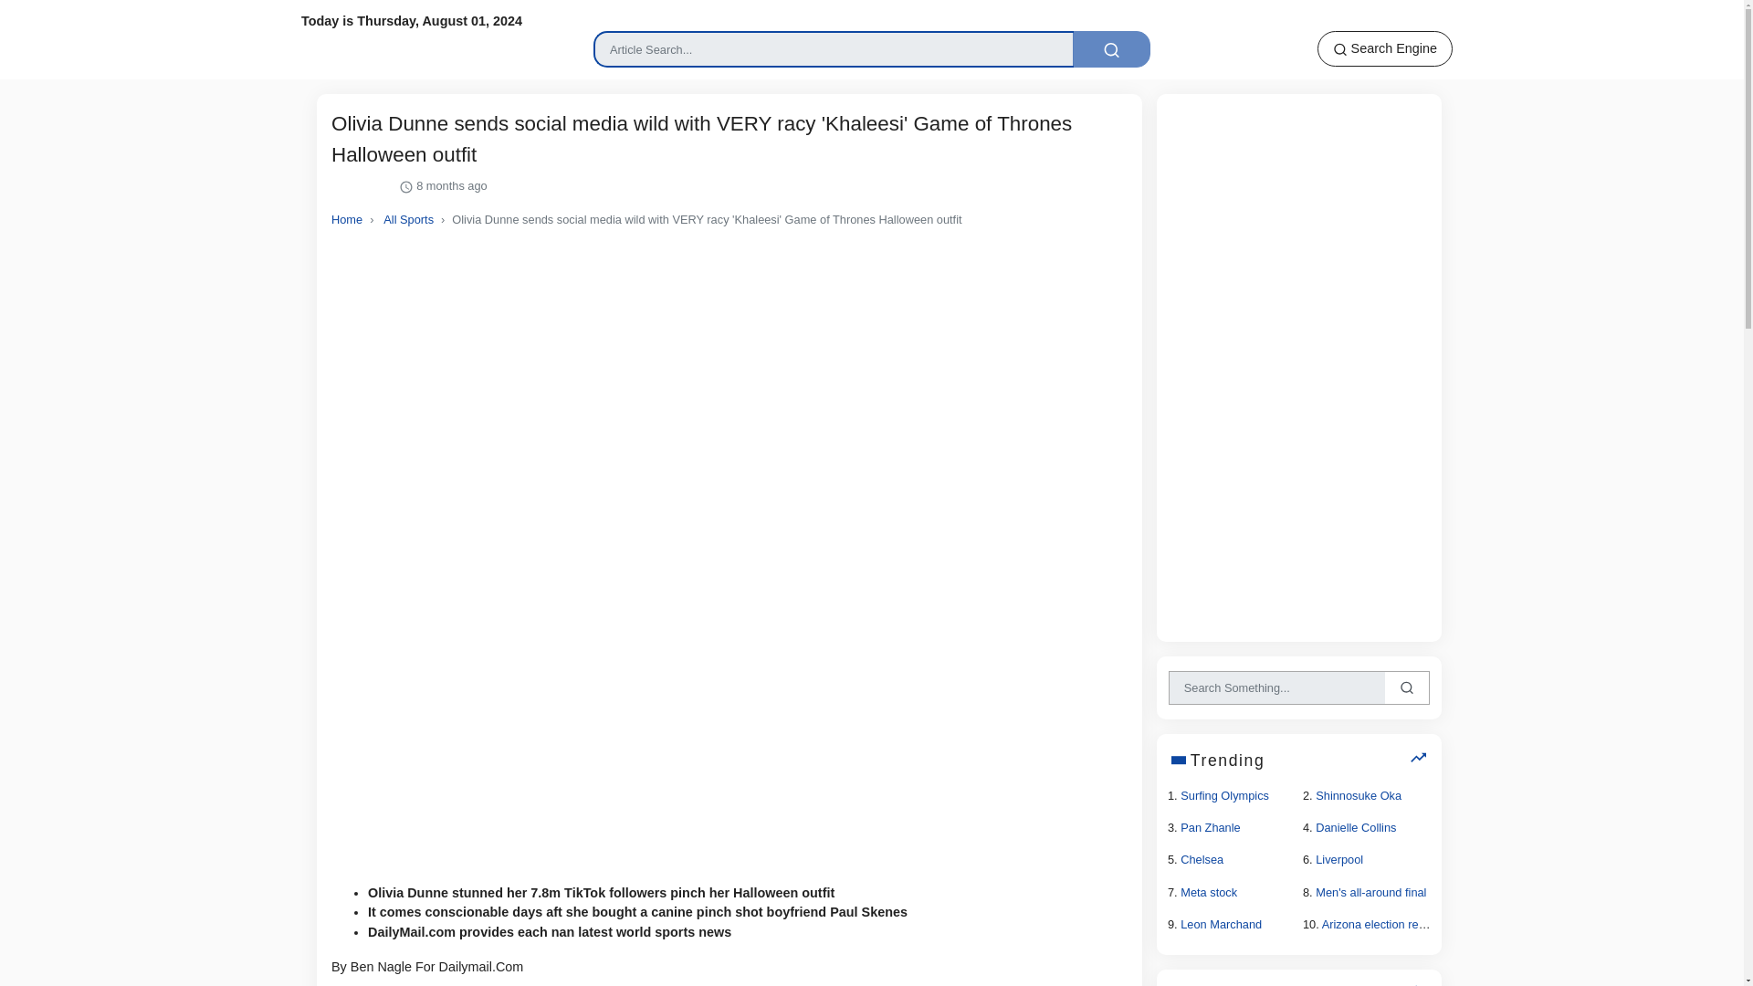  I want to click on Search Engine, so click(1385, 48).